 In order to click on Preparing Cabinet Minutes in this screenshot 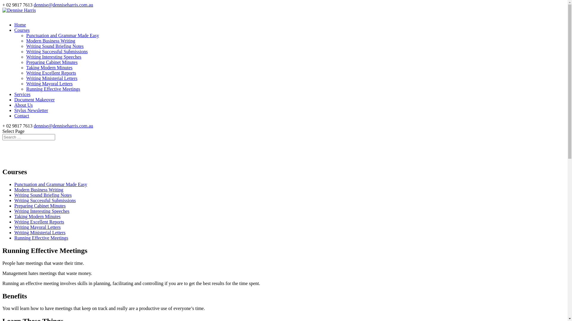, I will do `click(40, 206)`.